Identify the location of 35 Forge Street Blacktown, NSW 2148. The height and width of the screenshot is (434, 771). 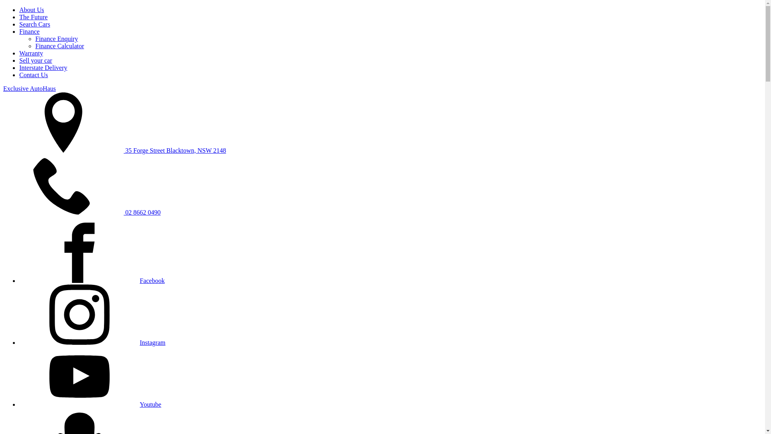
(115, 150).